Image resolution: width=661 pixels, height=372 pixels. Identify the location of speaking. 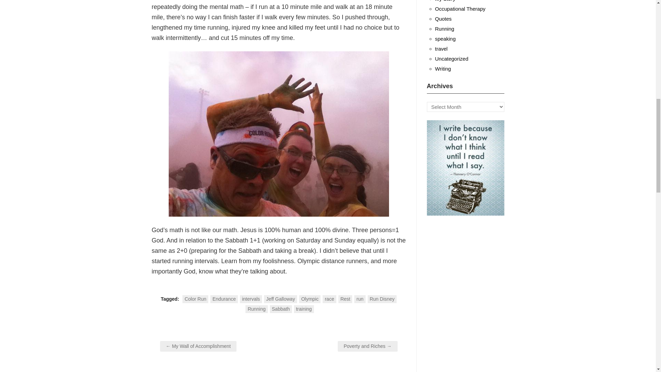
(445, 39).